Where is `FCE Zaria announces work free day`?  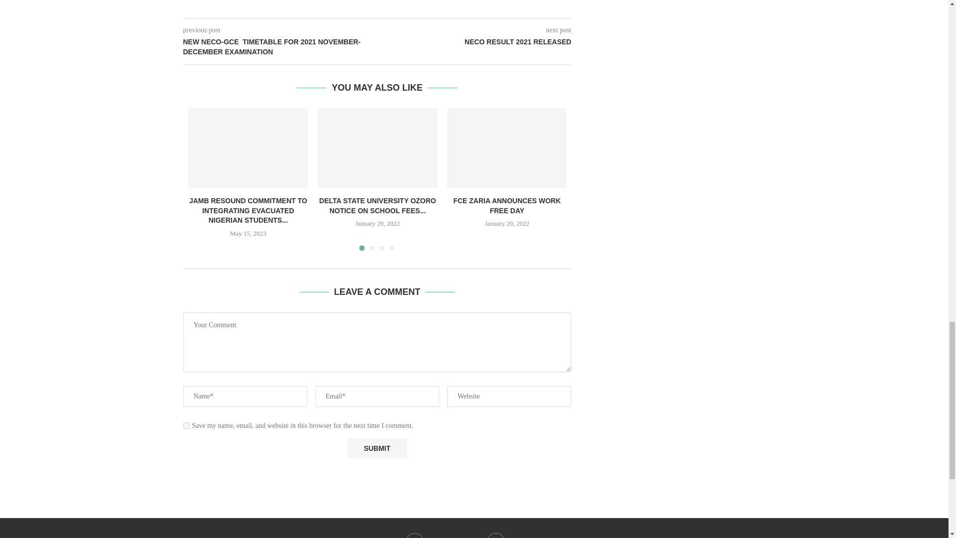 FCE Zaria announces work free day is located at coordinates (507, 147).